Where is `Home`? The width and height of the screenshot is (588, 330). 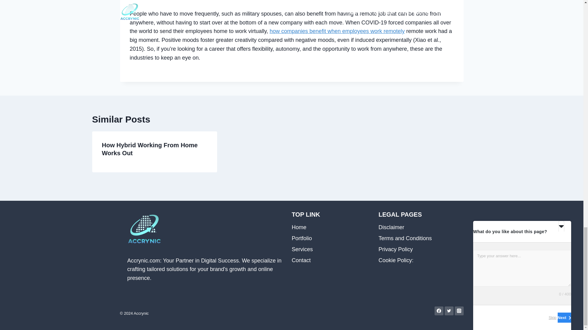
Home is located at coordinates (330, 227).